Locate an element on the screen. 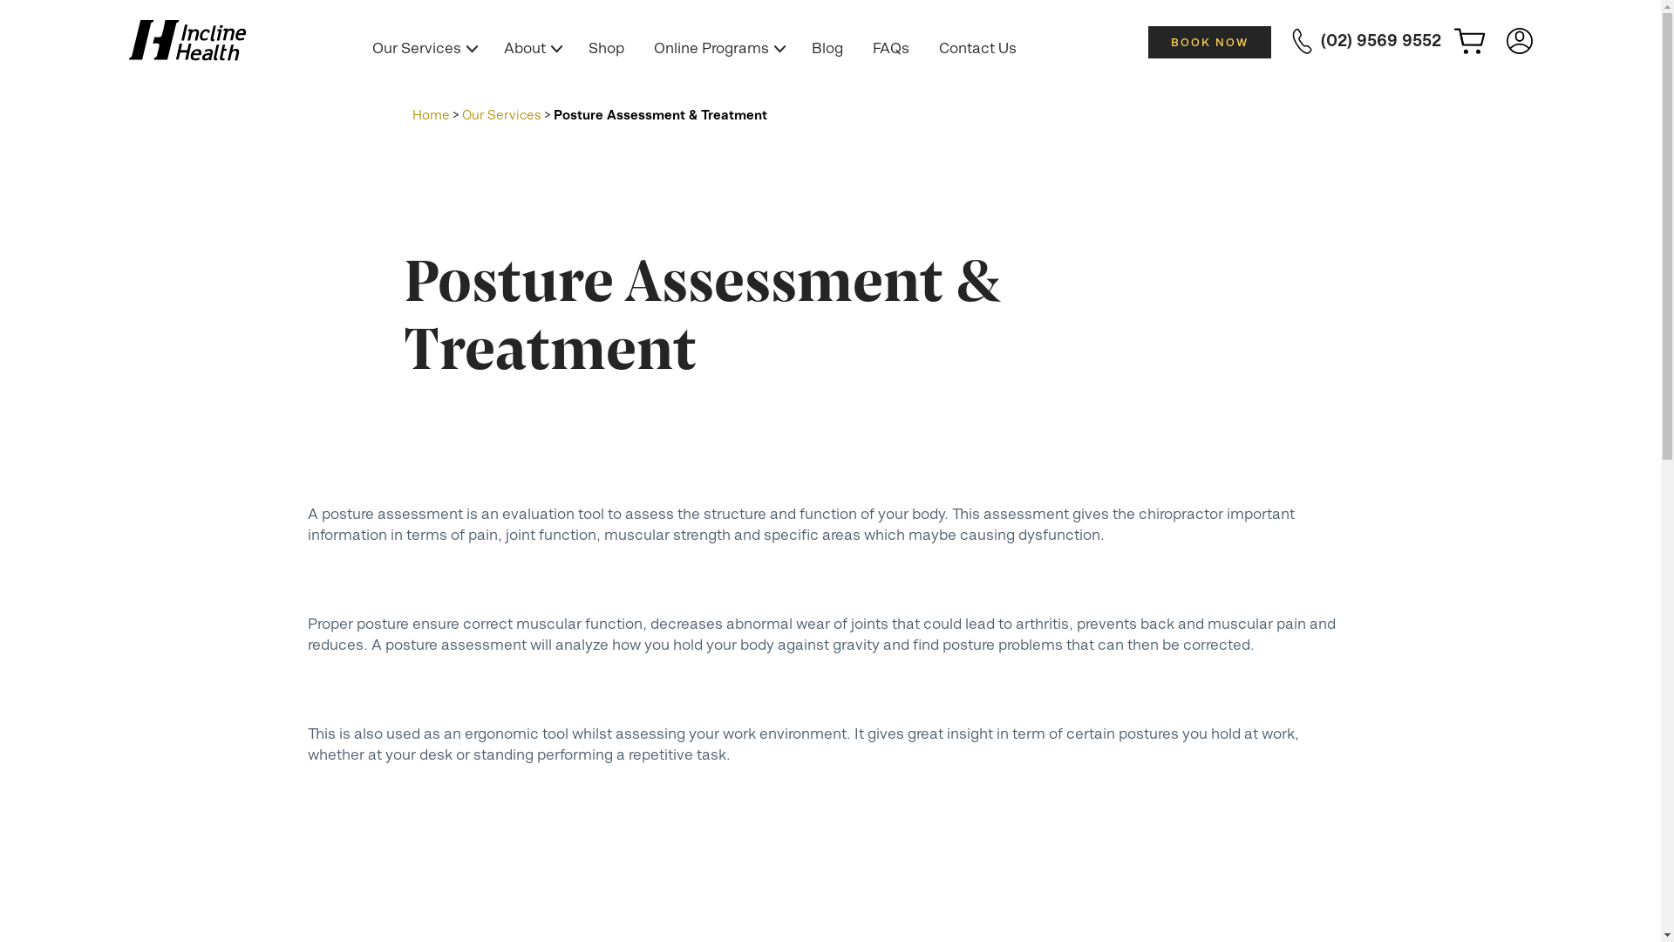 The width and height of the screenshot is (1674, 942). Your cart is empty. is located at coordinates (1479, 46).